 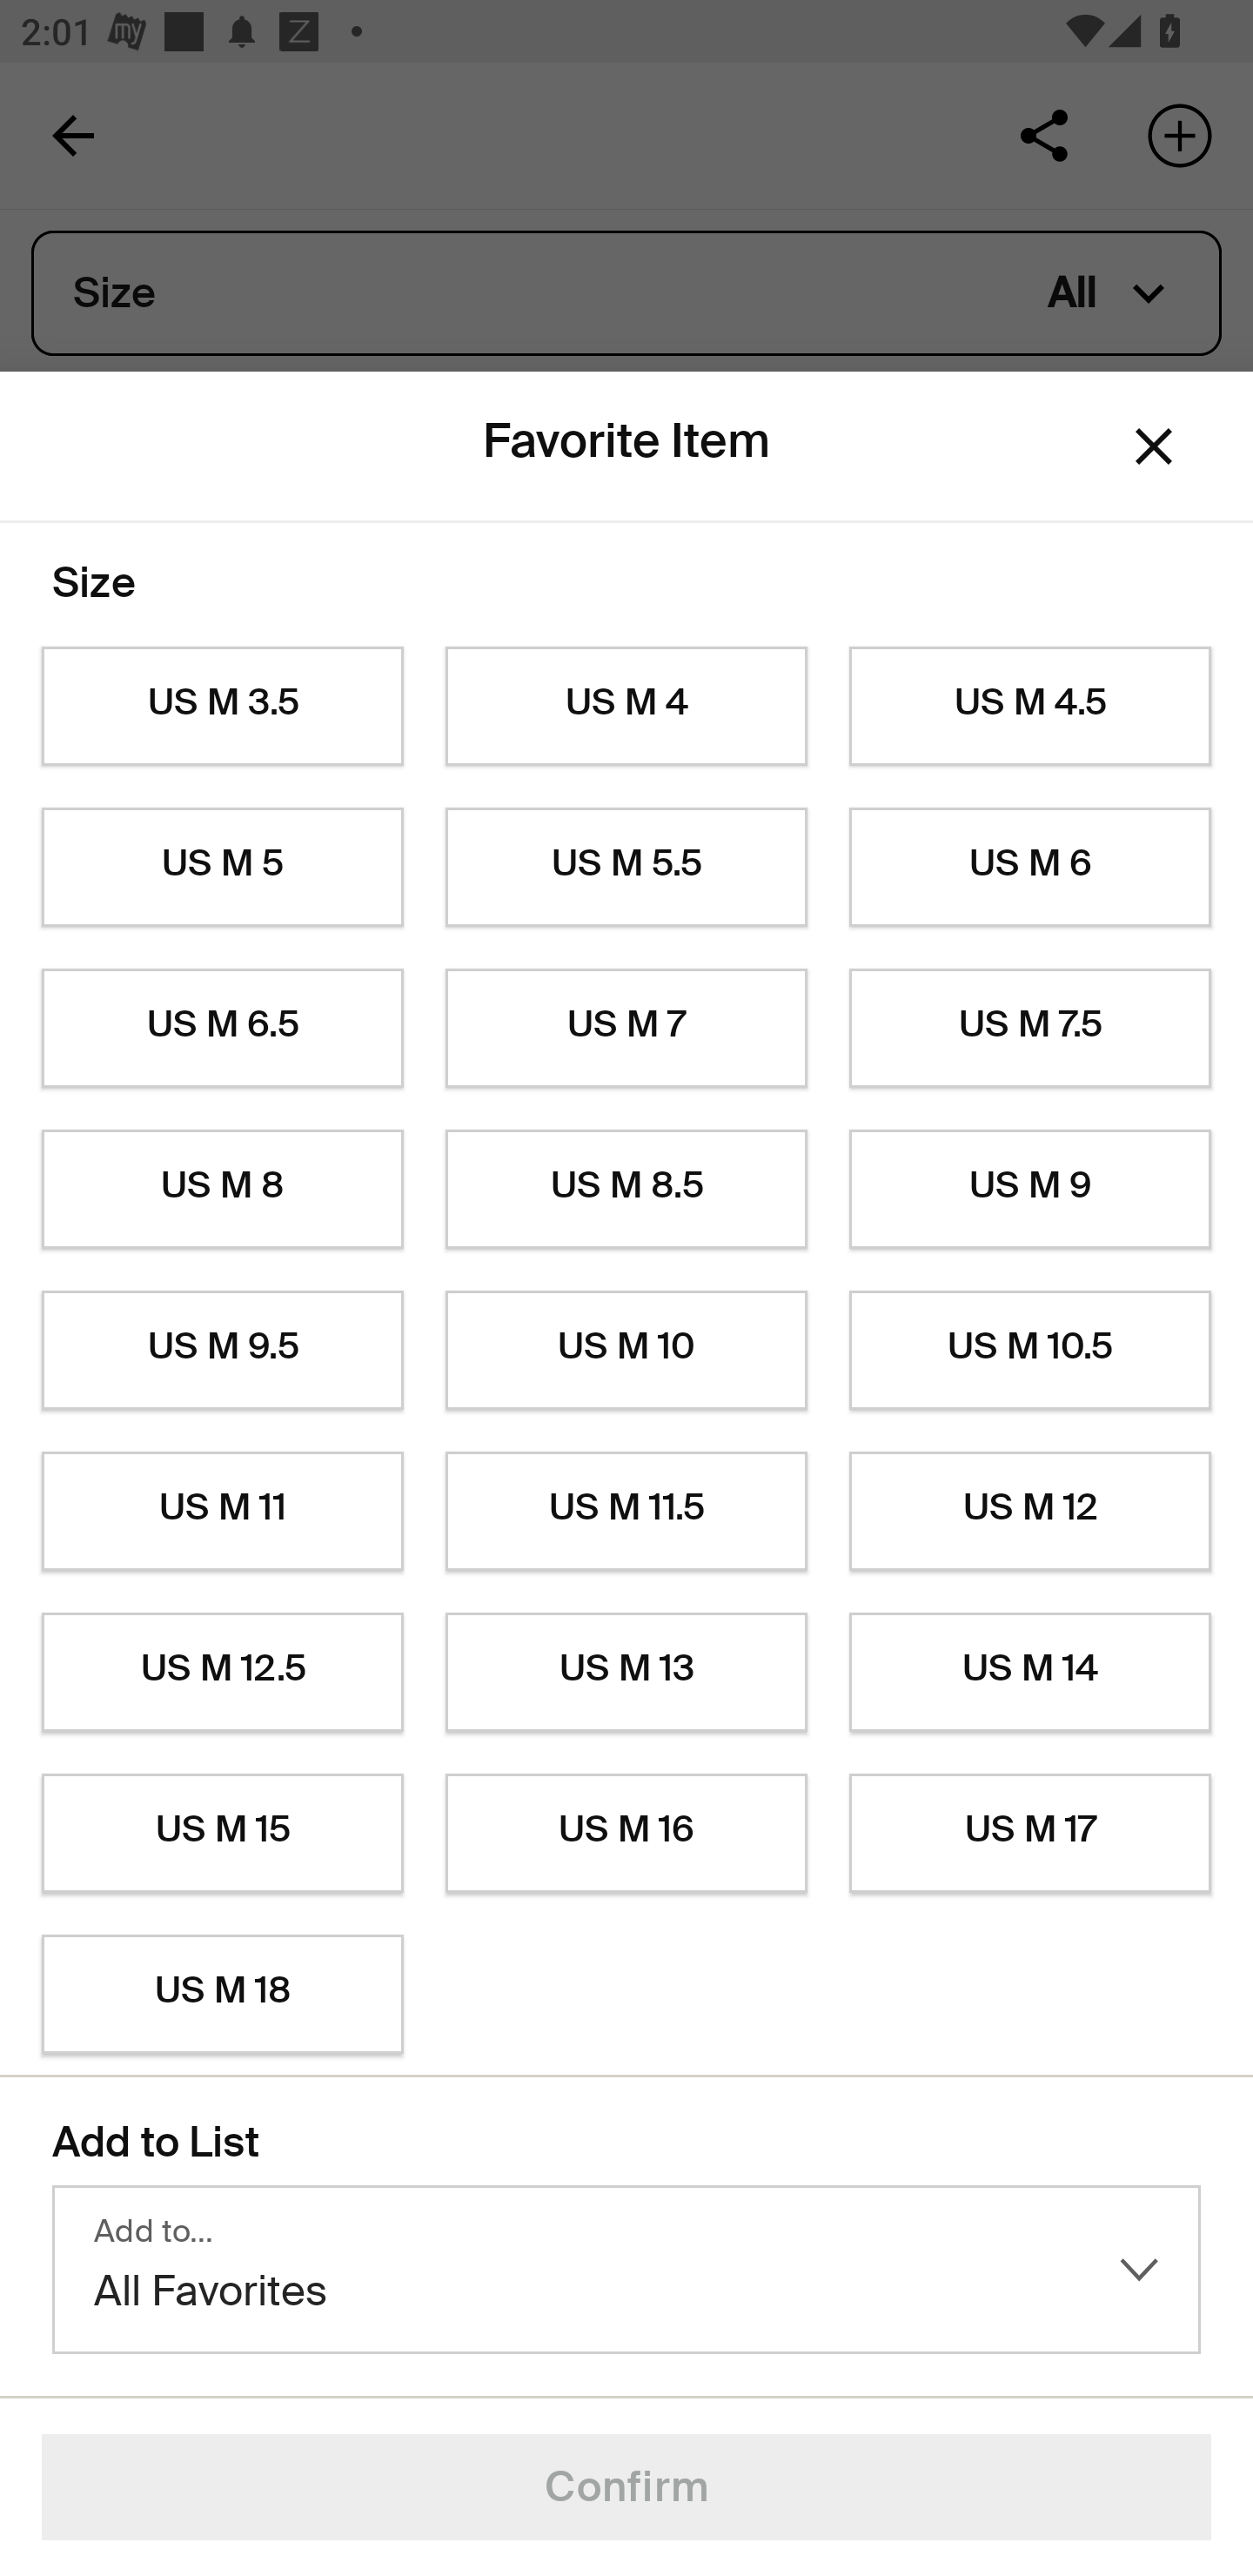 I want to click on US M 5, so click(x=222, y=867).